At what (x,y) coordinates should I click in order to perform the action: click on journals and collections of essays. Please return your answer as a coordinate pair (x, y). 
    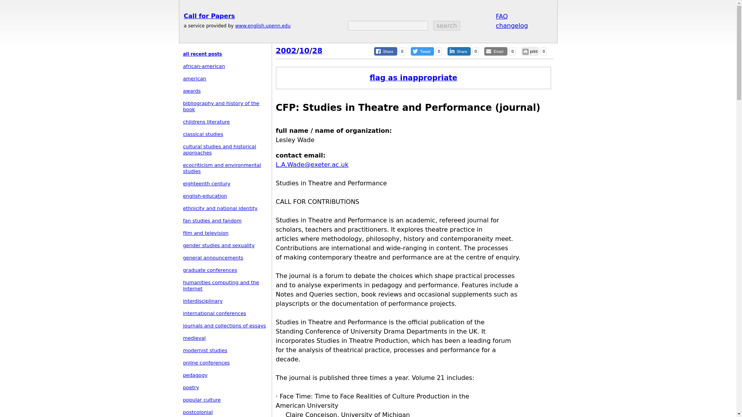
    Looking at the image, I should click on (225, 325).